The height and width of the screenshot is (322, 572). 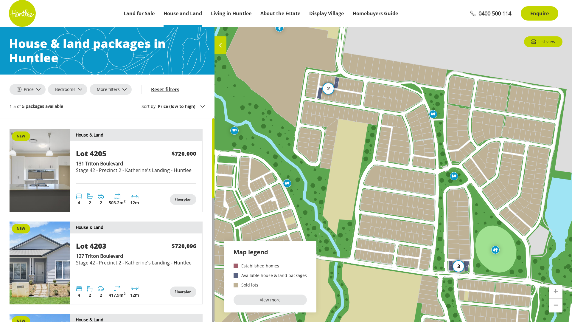 What do you see at coordinates (183, 292) in the screenshot?
I see `Floorplan` at bounding box center [183, 292].